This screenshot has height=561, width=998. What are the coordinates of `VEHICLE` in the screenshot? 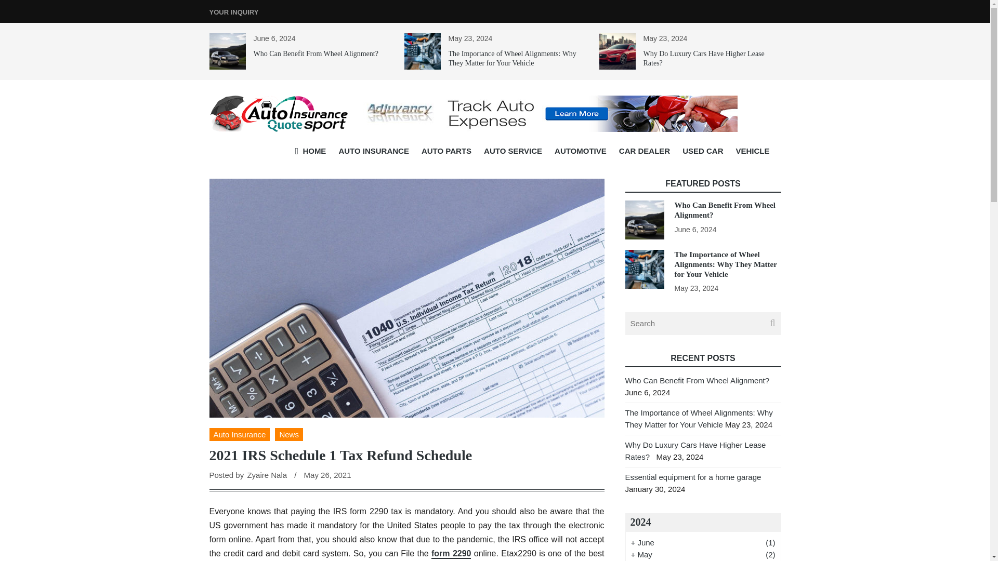 It's located at (752, 151).